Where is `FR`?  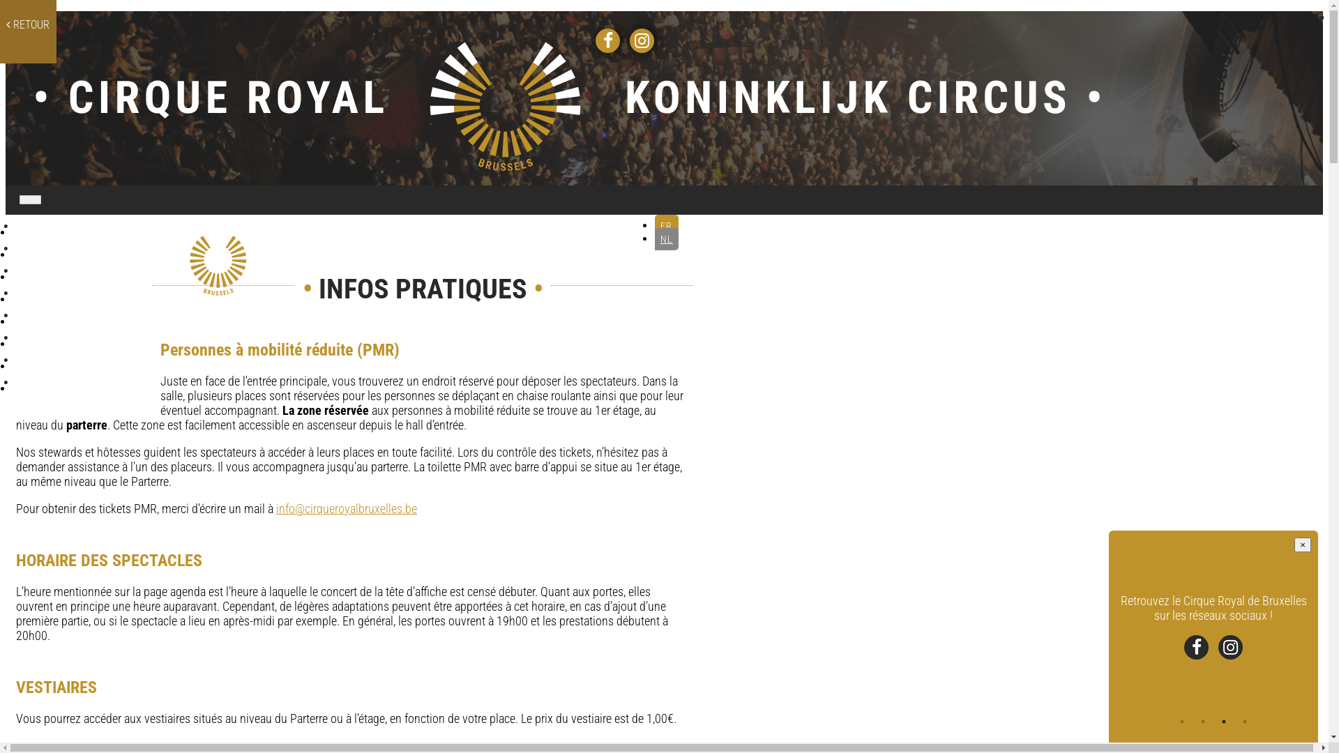
FR is located at coordinates (667, 226).